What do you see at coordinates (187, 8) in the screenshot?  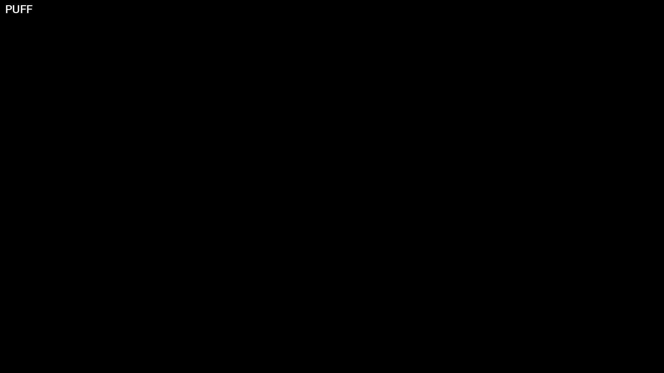 I see `Spaces` at bounding box center [187, 8].